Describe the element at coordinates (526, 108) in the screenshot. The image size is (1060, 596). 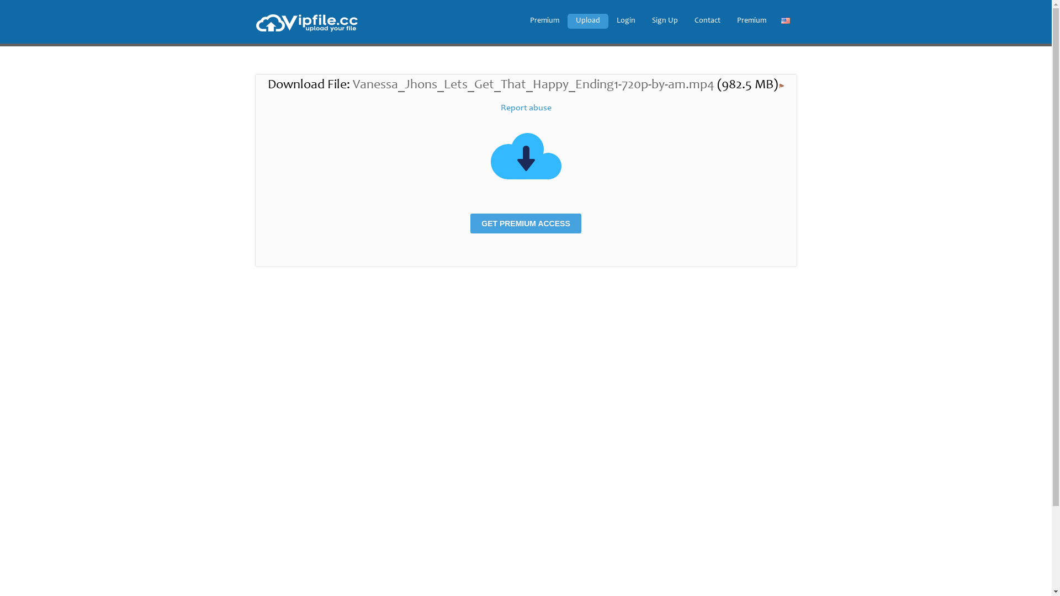
I see `Report abuse` at that location.